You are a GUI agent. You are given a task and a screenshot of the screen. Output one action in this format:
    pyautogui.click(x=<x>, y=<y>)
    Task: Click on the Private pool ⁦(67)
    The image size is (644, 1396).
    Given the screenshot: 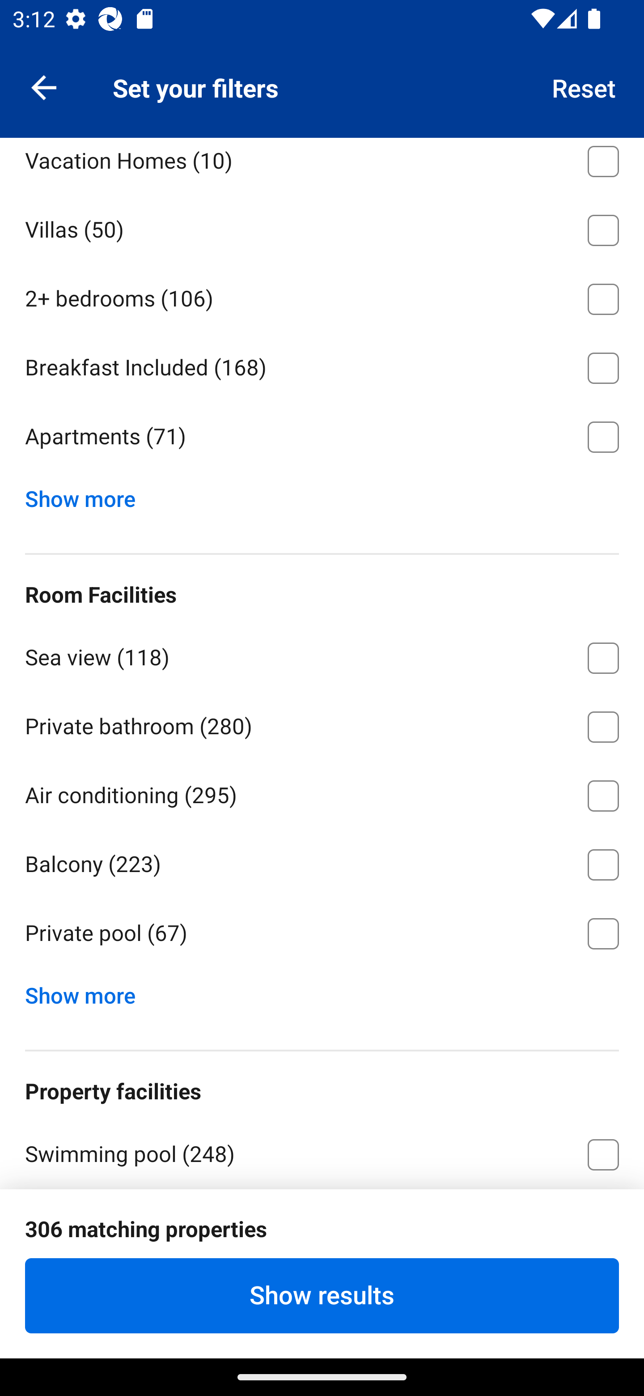 What is the action you would take?
    pyautogui.click(x=322, y=934)
    